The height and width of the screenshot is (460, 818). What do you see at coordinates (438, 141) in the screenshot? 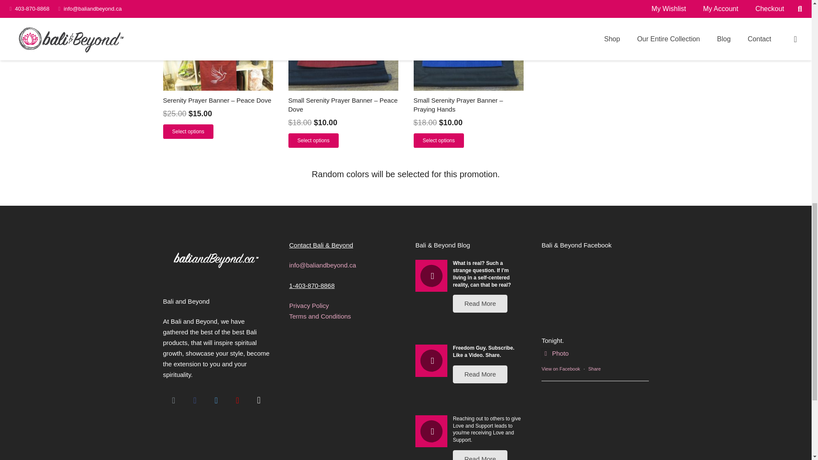
I see `Select options` at bounding box center [438, 141].